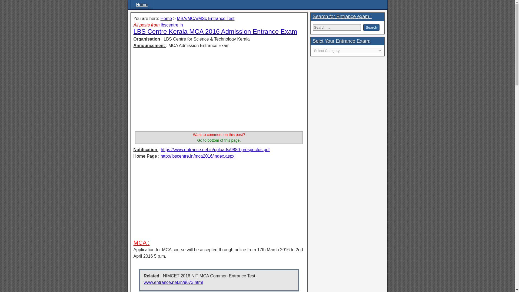 This screenshot has width=519, height=292. Describe the element at coordinates (219, 91) in the screenshot. I see `Advertisement` at that location.